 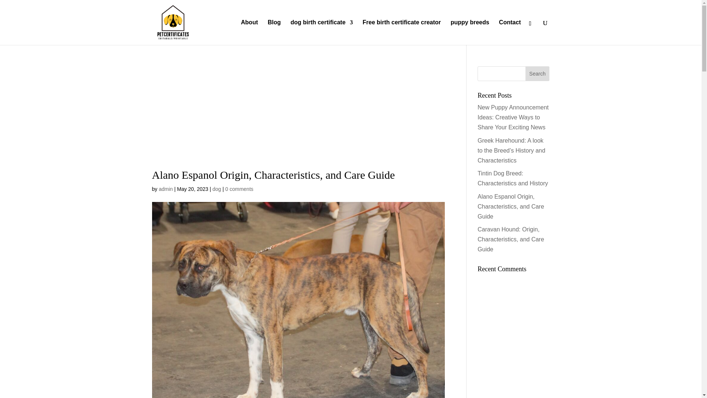 I want to click on puppy breeds, so click(x=470, y=32).